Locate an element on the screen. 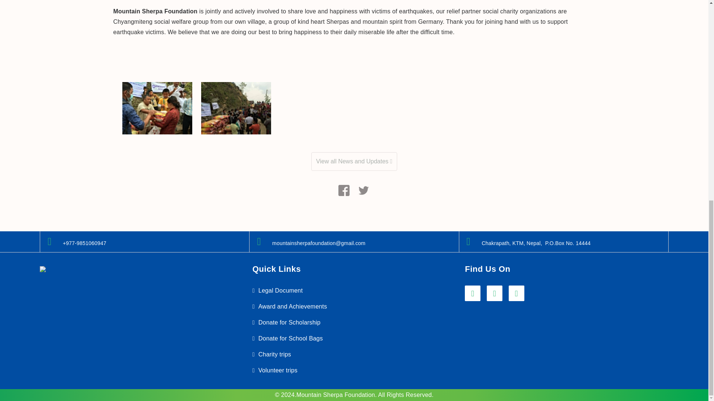 The height and width of the screenshot is (401, 714). Charity trips is located at coordinates (275, 354).